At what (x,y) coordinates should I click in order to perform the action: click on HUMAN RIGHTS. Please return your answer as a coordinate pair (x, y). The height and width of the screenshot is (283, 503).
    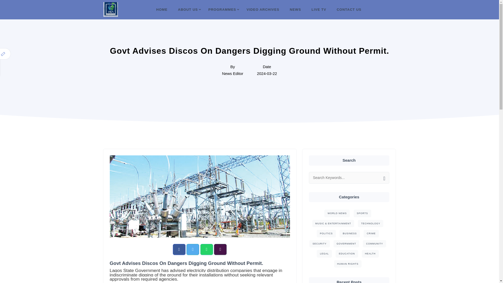
    Looking at the image, I should click on (348, 264).